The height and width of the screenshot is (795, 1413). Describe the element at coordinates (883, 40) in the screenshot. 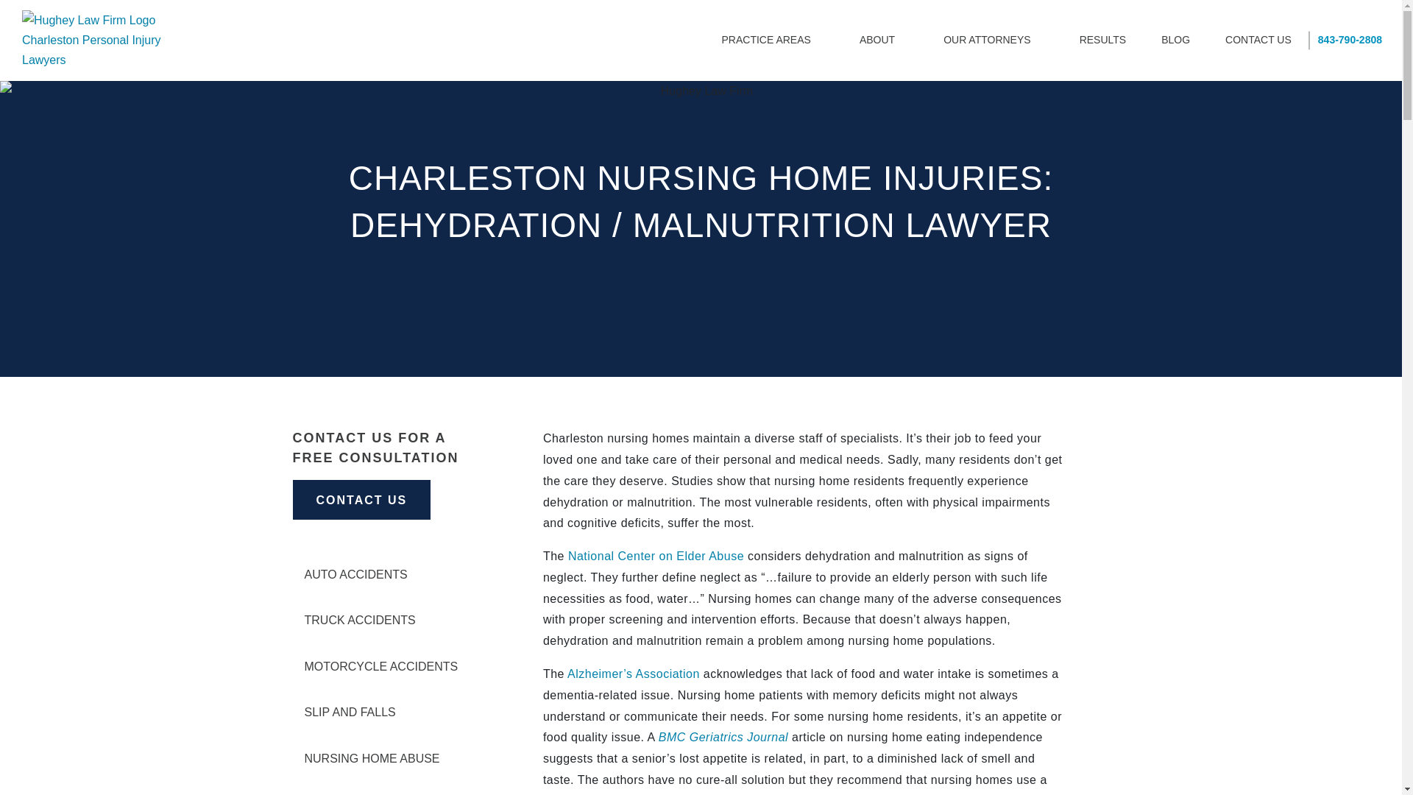

I see `About` at that location.